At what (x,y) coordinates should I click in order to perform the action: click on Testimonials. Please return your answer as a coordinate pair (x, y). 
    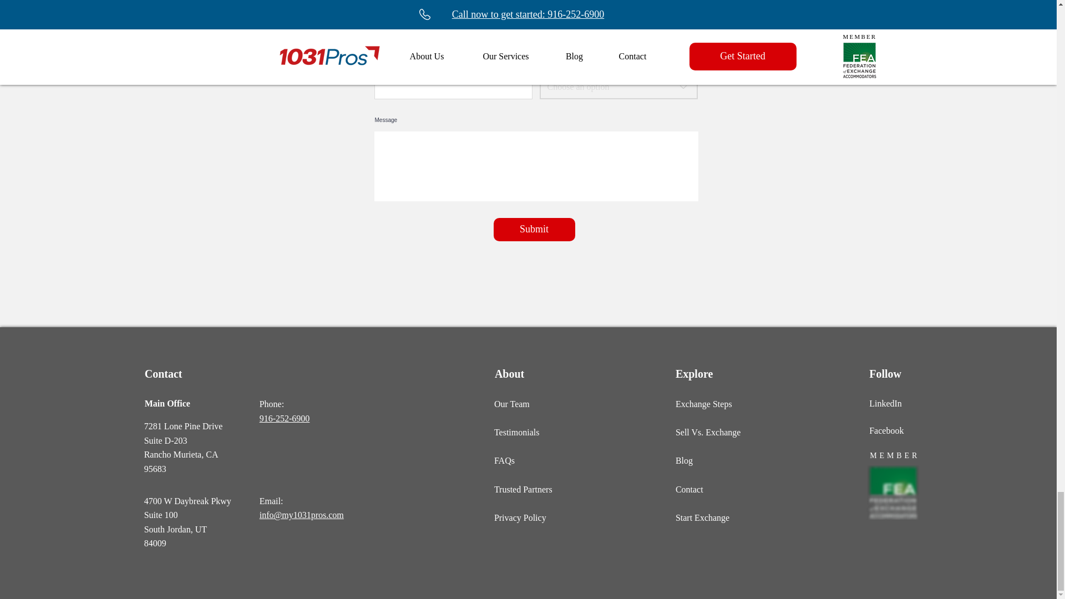
    Looking at the image, I should click on (517, 433).